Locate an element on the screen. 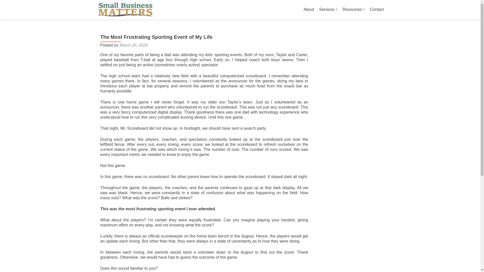  Contact is located at coordinates (377, 10).